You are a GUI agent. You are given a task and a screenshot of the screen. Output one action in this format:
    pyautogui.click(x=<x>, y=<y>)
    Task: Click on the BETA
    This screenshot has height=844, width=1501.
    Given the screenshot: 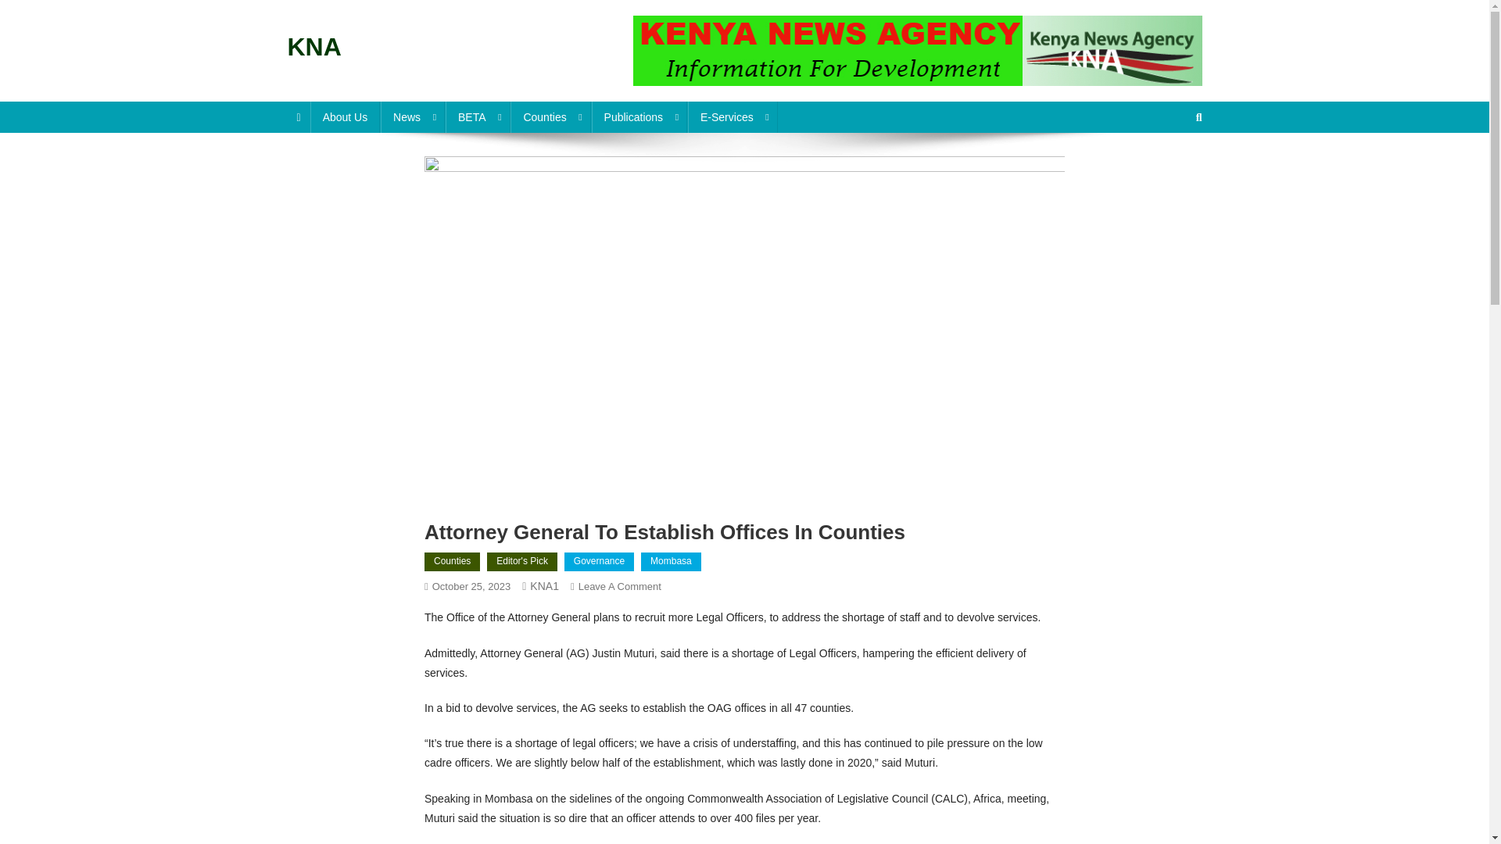 What is the action you would take?
    pyautogui.click(x=478, y=116)
    